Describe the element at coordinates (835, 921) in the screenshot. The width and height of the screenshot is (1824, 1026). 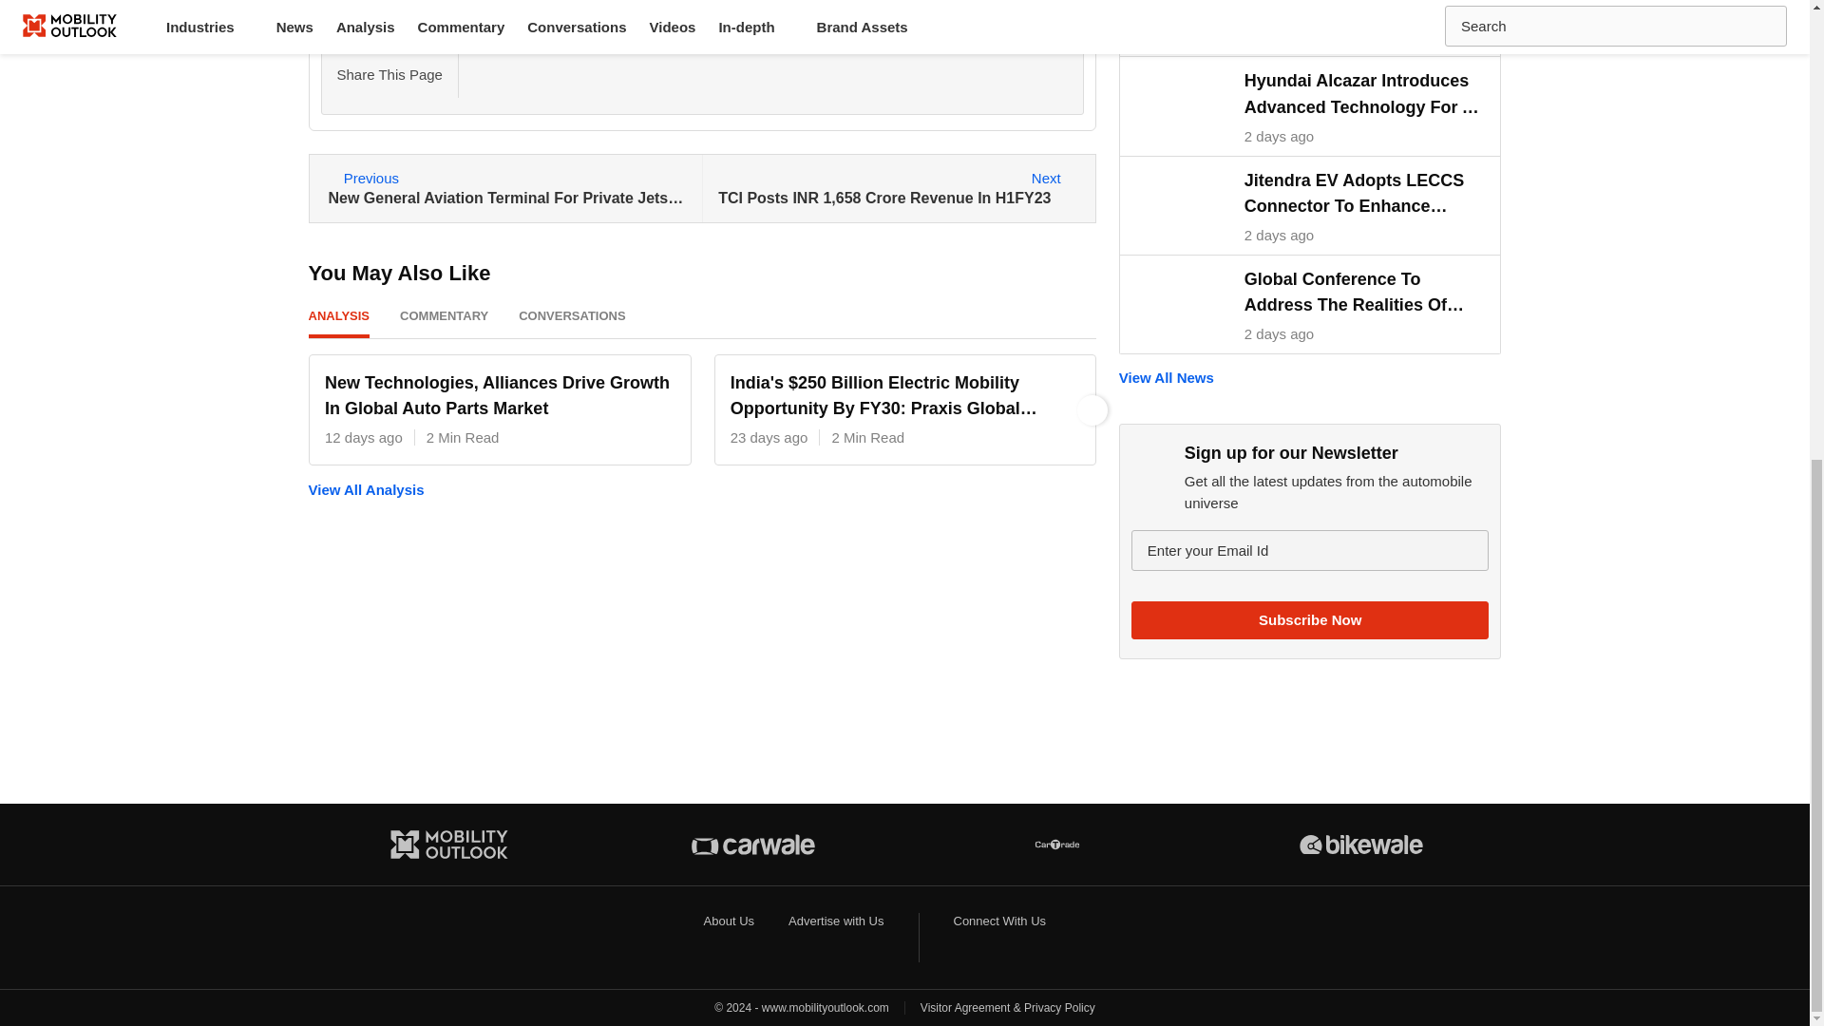
I see `Advertise with Us` at that location.